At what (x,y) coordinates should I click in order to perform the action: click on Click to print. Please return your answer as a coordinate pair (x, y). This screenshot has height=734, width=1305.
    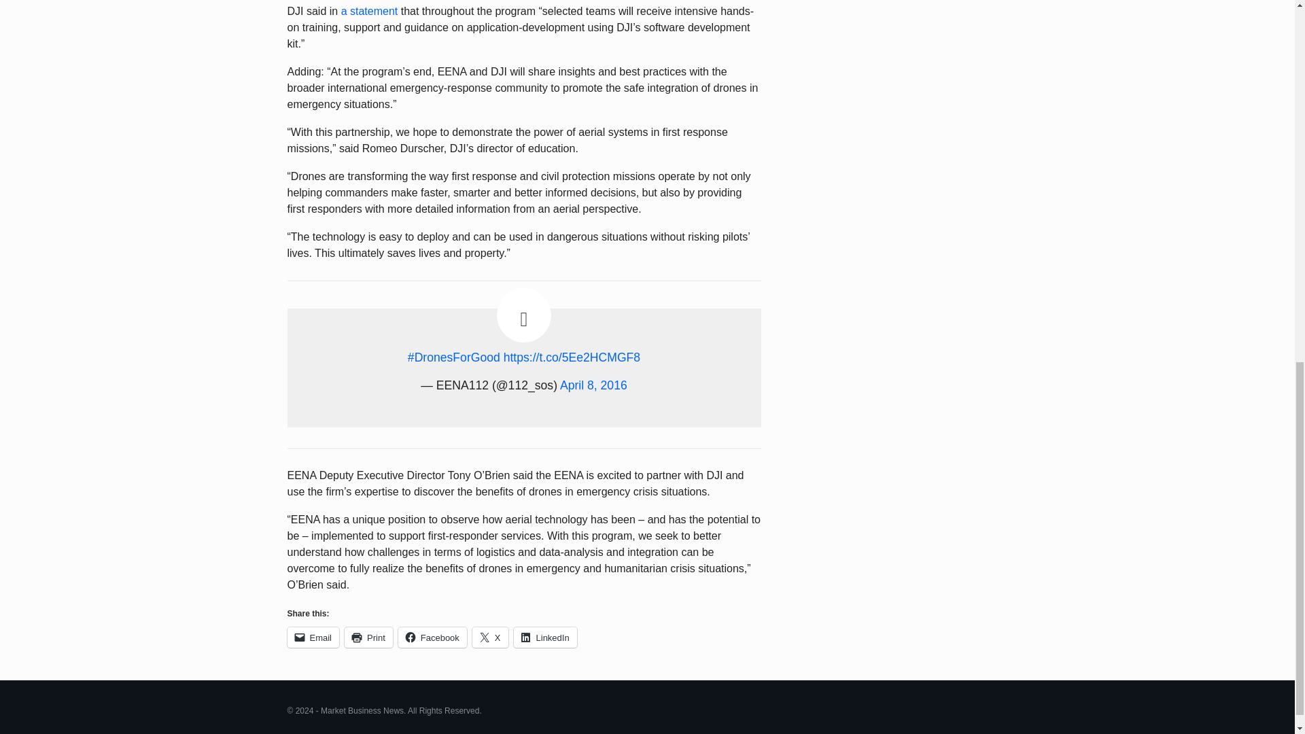
    Looking at the image, I should click on (368, 637).